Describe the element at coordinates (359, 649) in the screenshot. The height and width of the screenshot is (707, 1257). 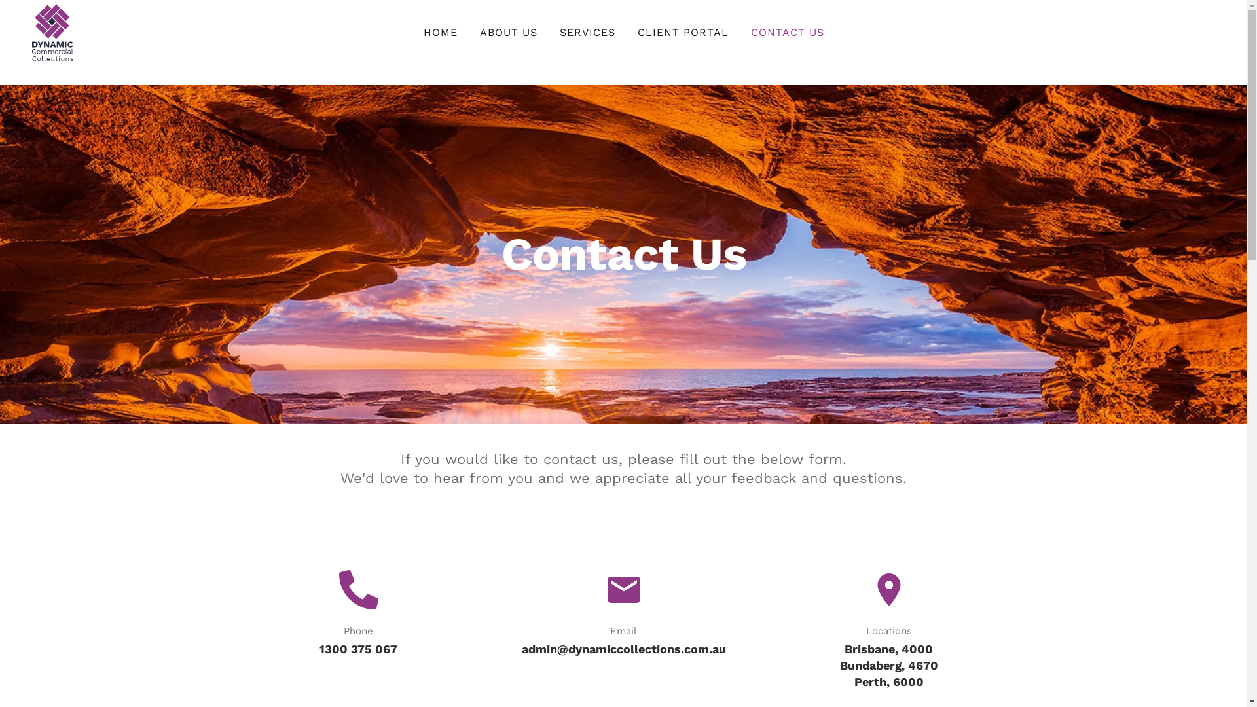
I see `1300 375 067` at that location.